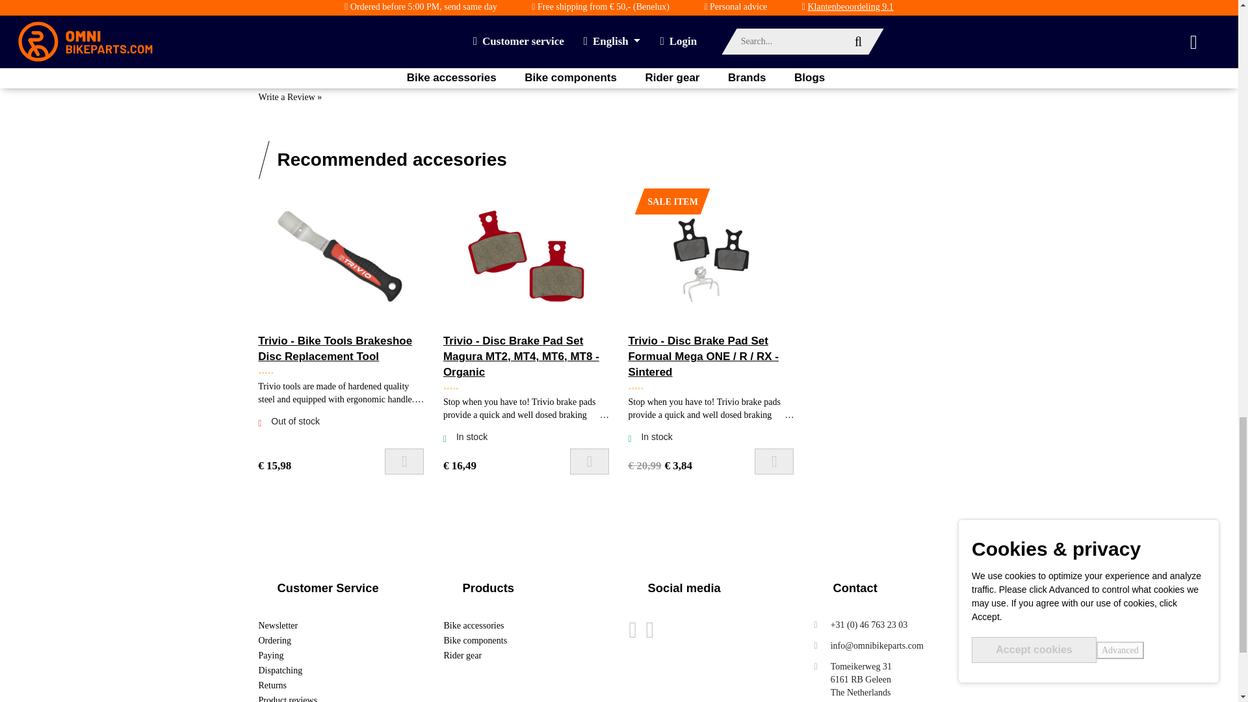 The height and width of the screenshot is (702, 1248). What do you see at coordinates (404, 461) in the screenshot?
I see `Recieve an e-mail as soon as this product is in stock` at bounding box center [404, 461].